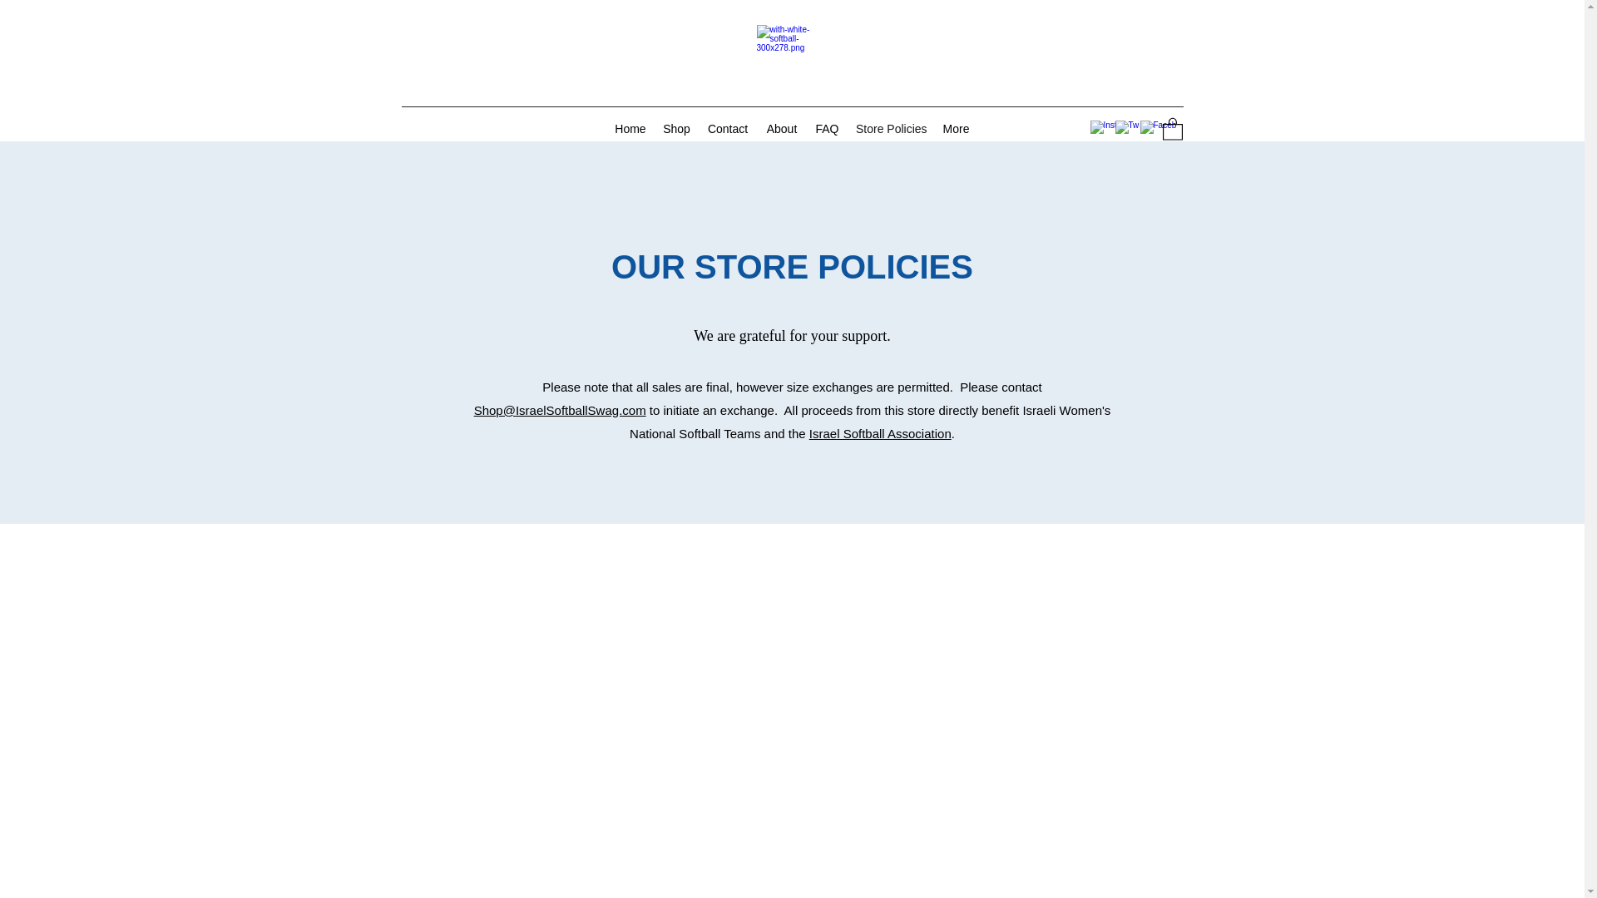 The width and height of the screenshot is (1597, 898). Describe the element at coordinates (827, 128) in the screenshot. I see `FAQ` at that location.